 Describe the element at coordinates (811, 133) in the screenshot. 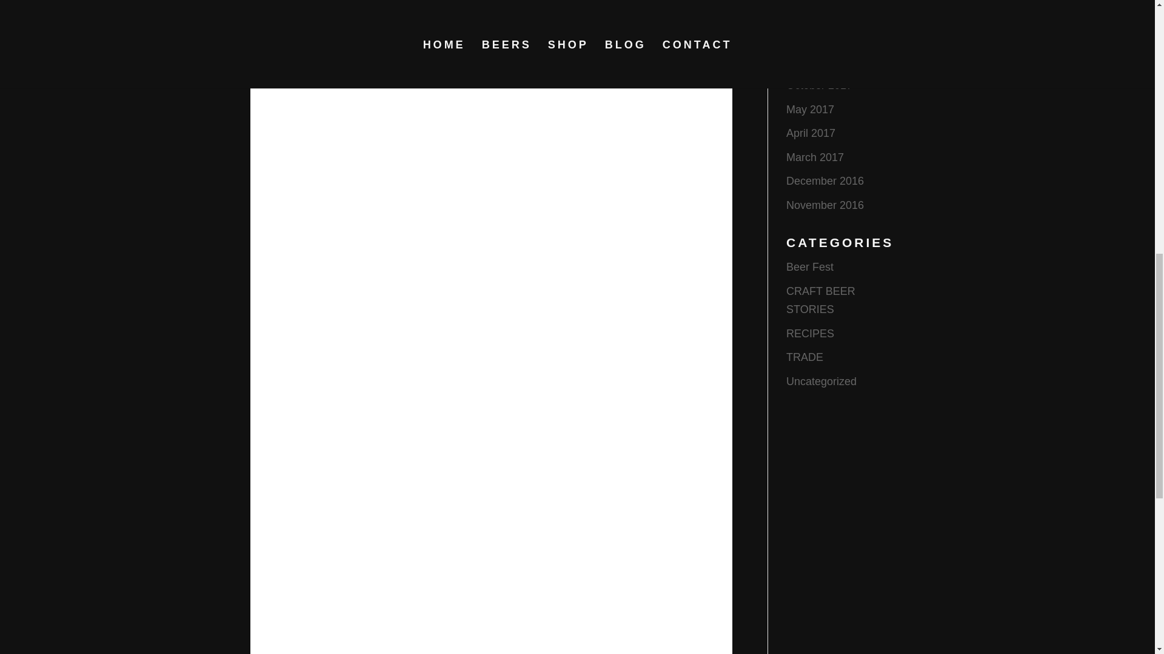

I see `April 2017` at that location.